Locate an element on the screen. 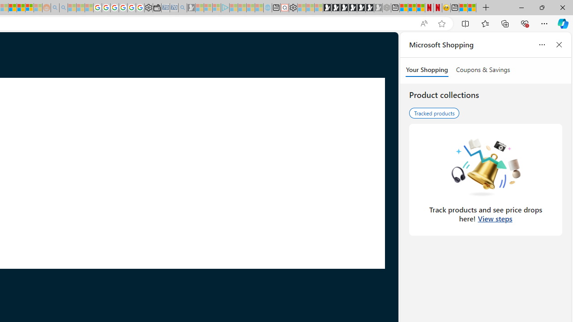  Kinda Frugal - MSN is located at coordinates (21, 8).